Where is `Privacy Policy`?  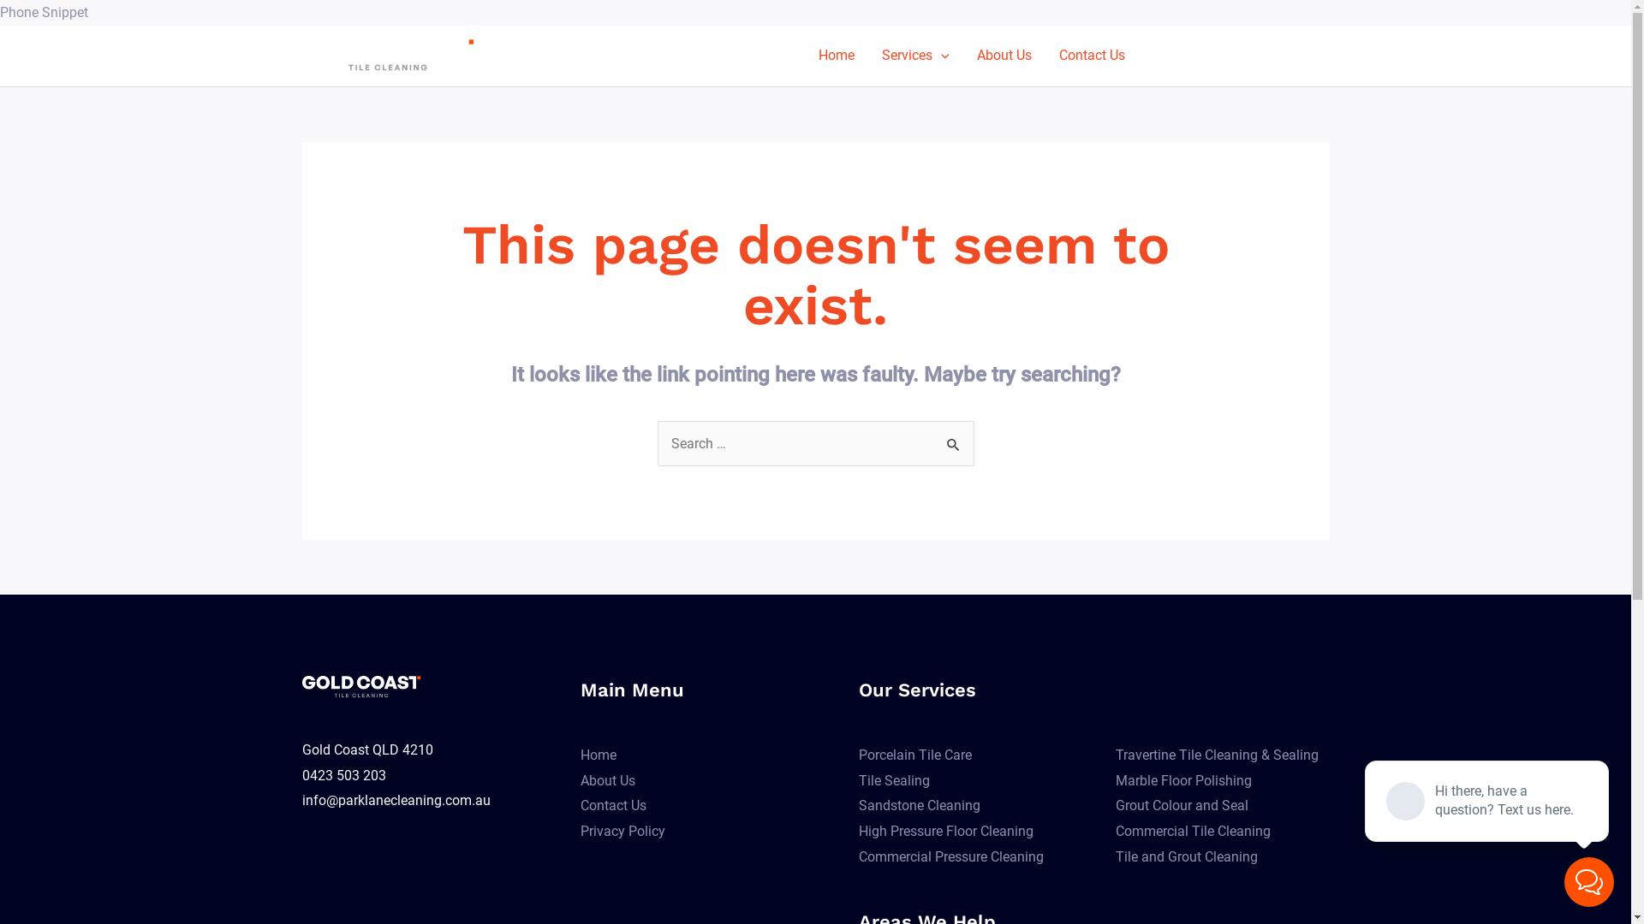
Privacy Policy is located at coordinates (623, 832).